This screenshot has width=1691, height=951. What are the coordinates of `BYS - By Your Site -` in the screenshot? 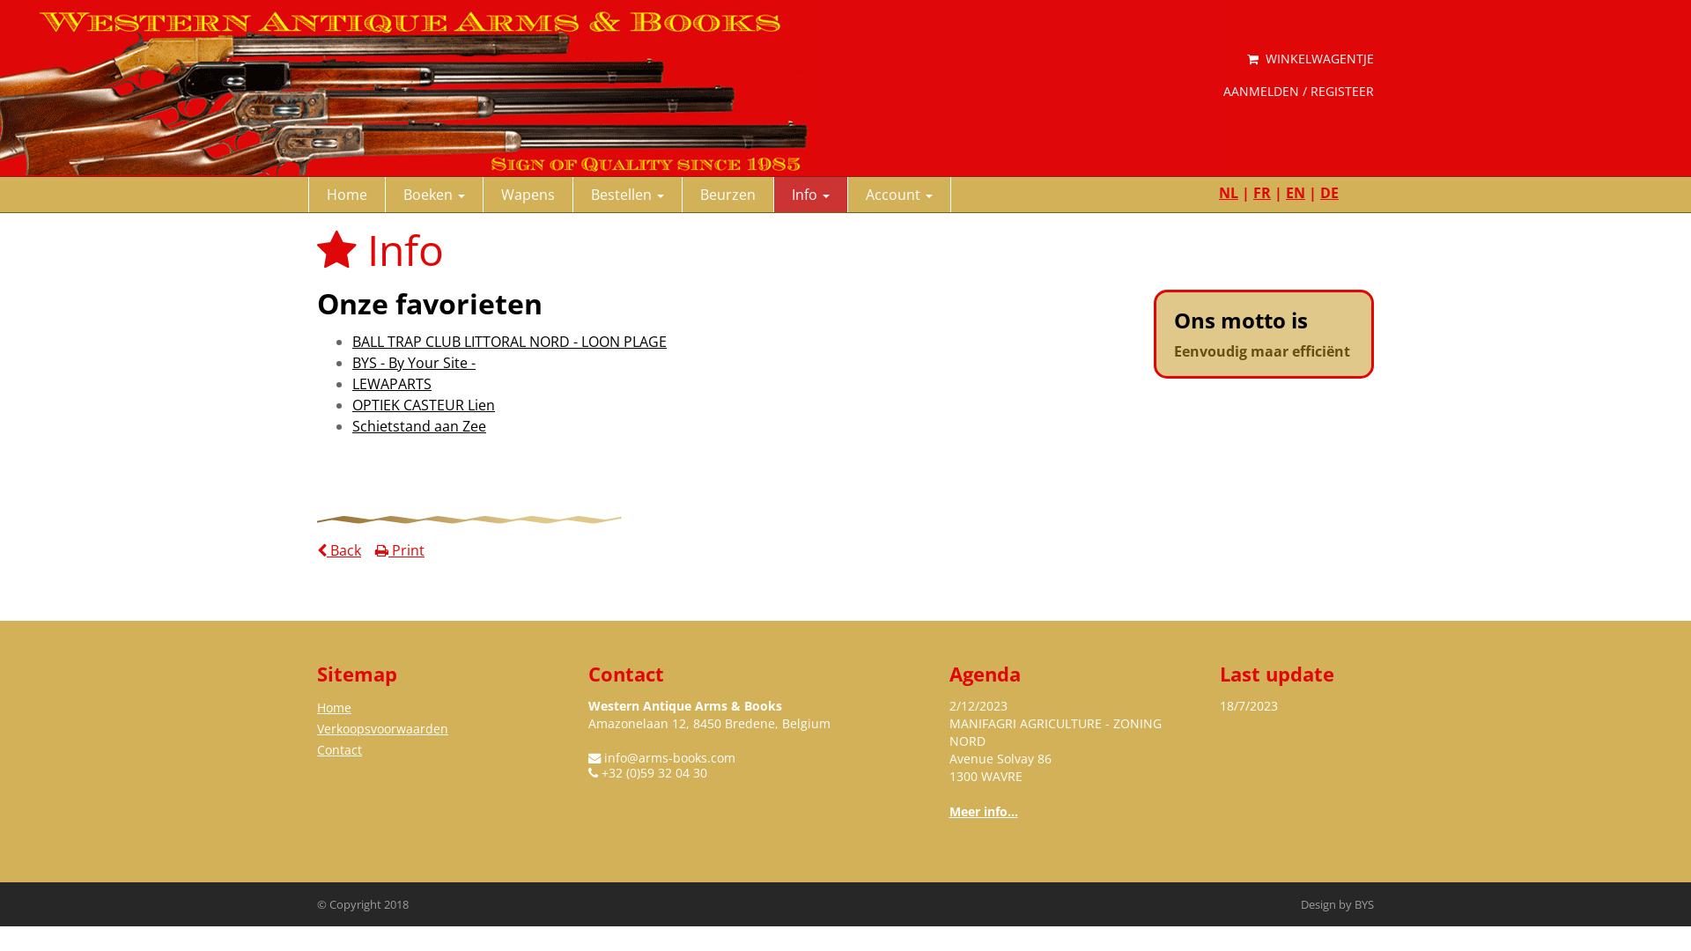 It's located at (414, 363).